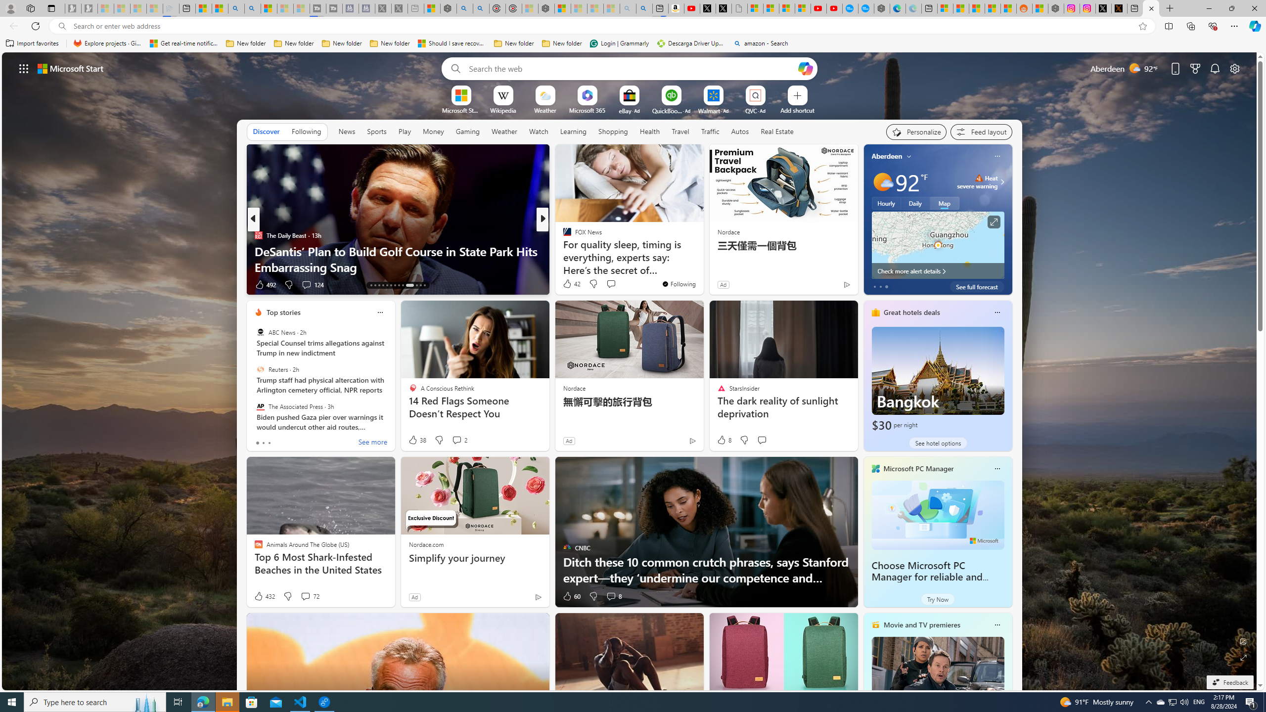  What do you see at coordinates (260, 369) in the screenshot?
I see `Reuters` at bounding box center [260, 369].